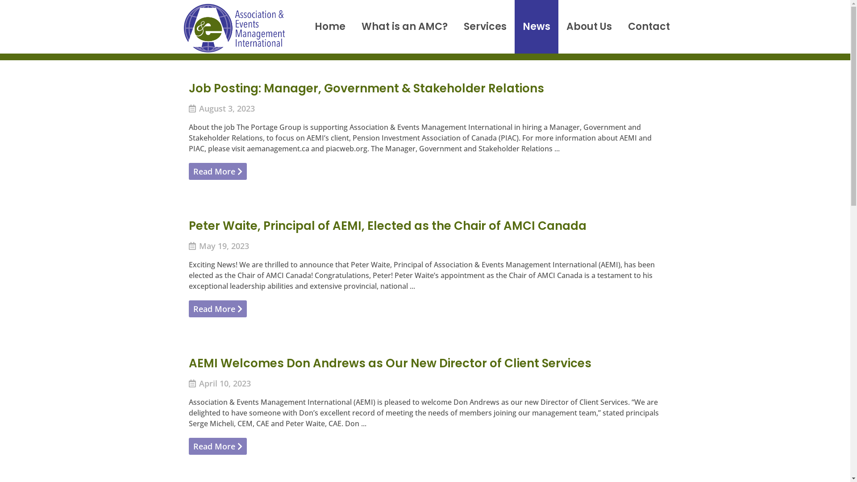 The image size is (857, 482). Describe the element at coordinates (404, 27) in the screenshot. I see `What is an AMC?` at that location.